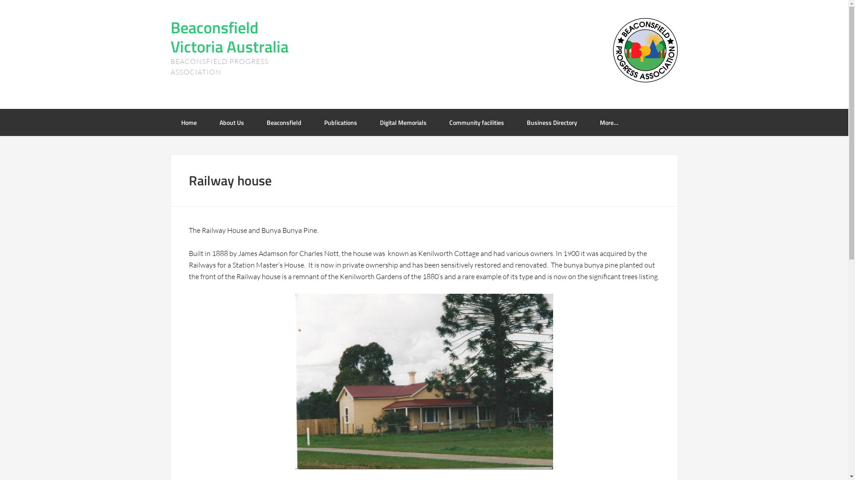  Describe the element at coordinates (551, 123) in the screenshot. I see `Business Directory` at that location.